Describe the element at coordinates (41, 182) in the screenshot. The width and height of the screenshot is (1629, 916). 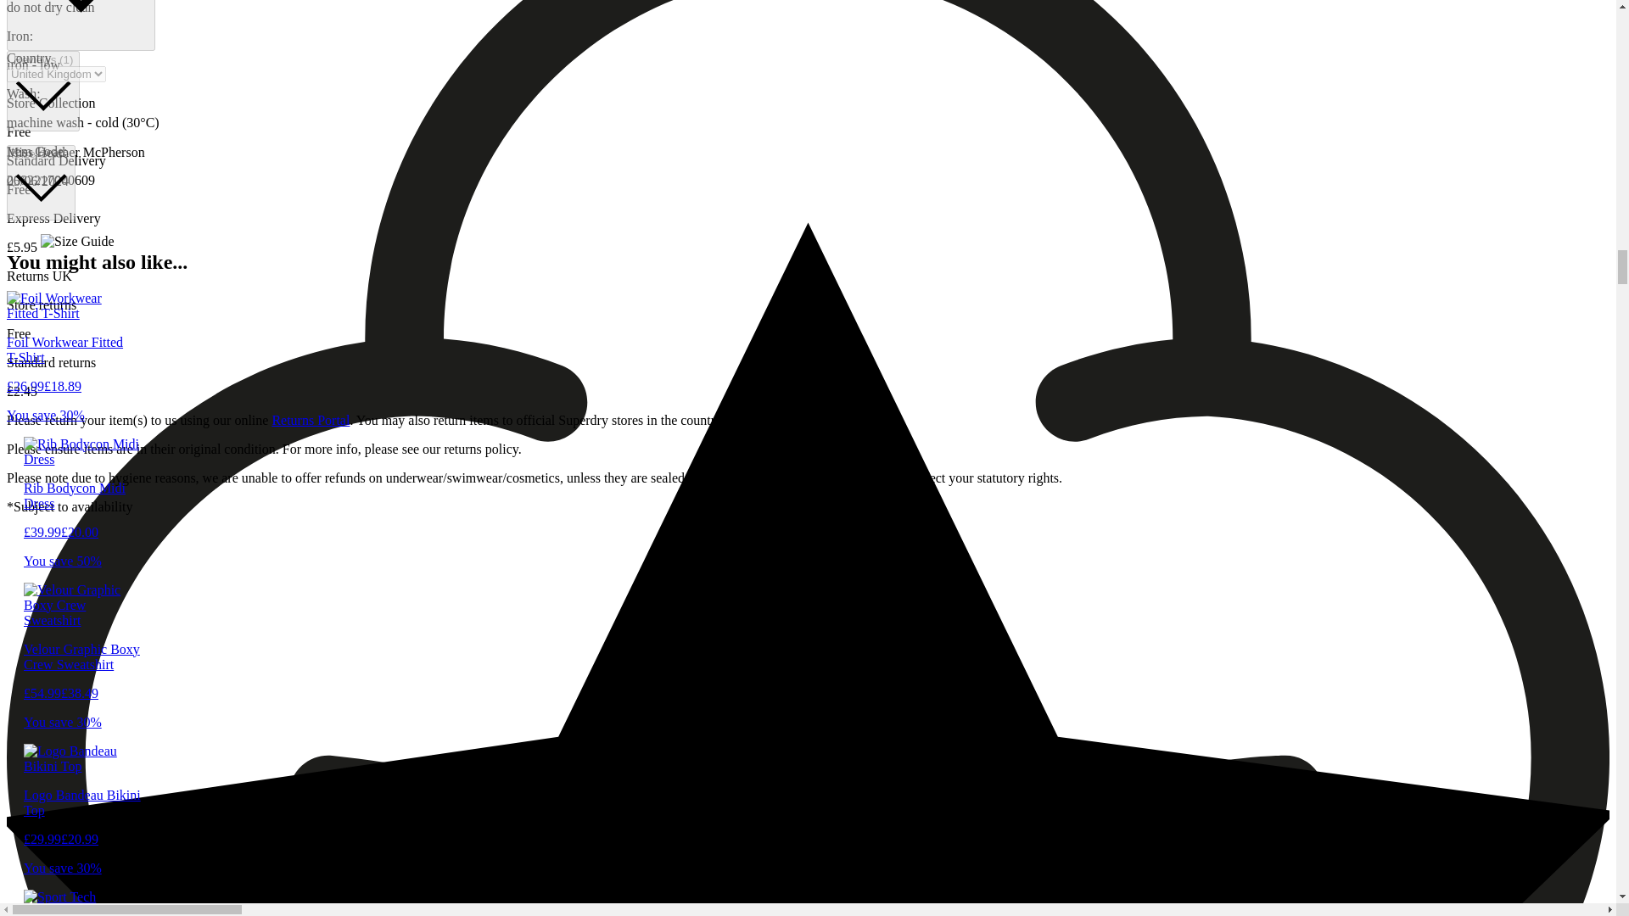
I see `Size Guide` at that location.